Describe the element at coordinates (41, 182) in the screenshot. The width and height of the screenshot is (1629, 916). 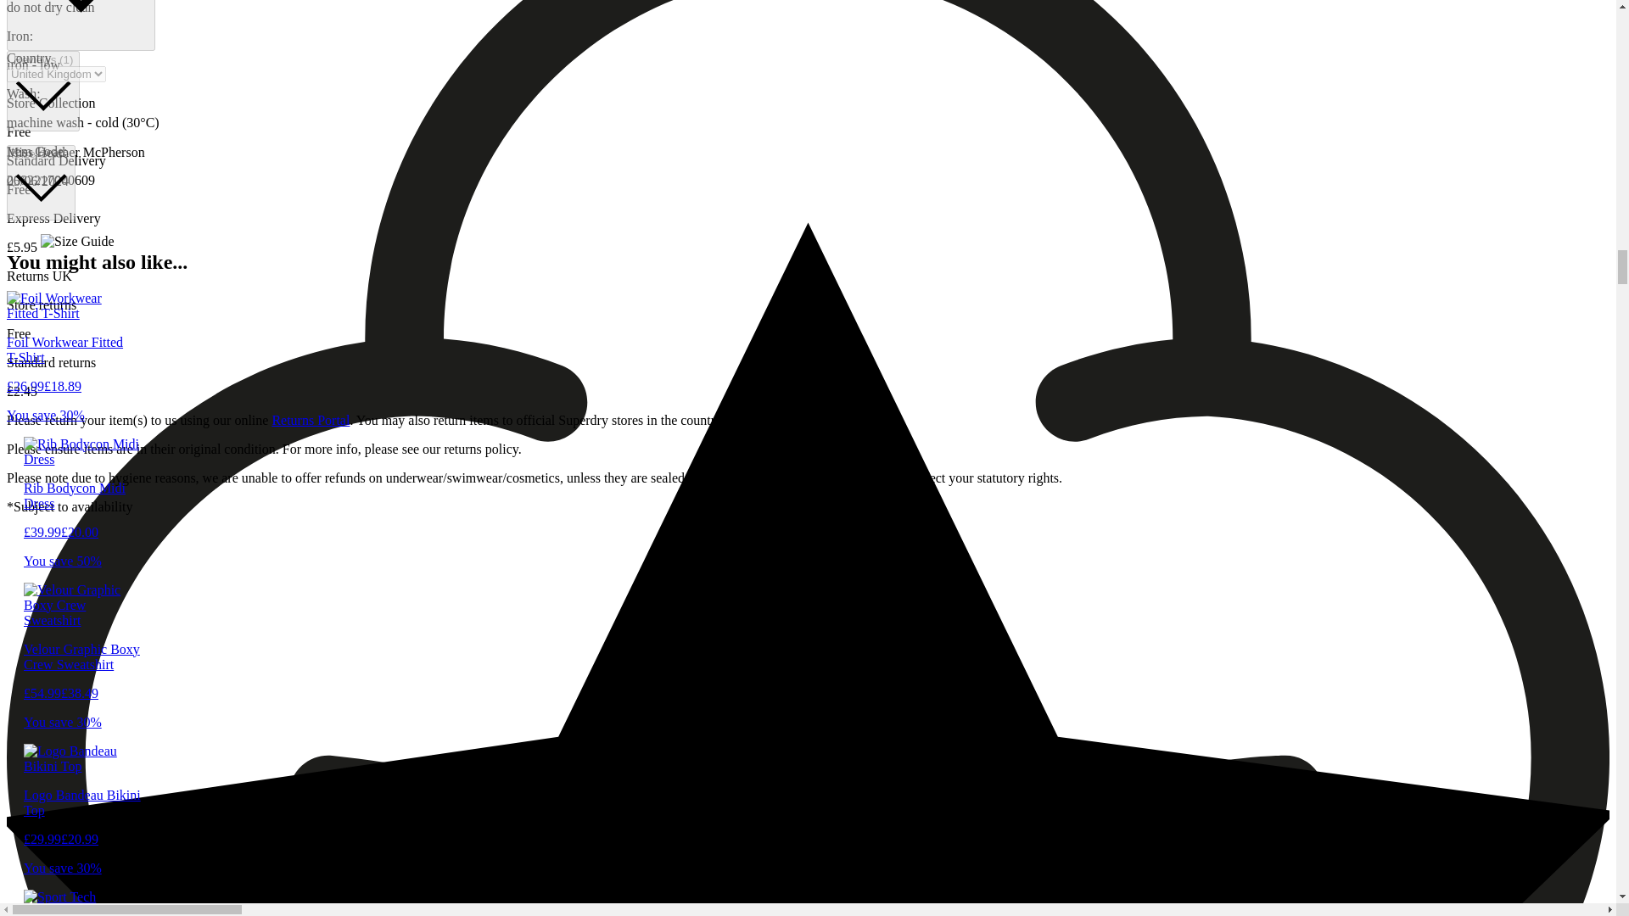
I see `Size Guide` at that location.